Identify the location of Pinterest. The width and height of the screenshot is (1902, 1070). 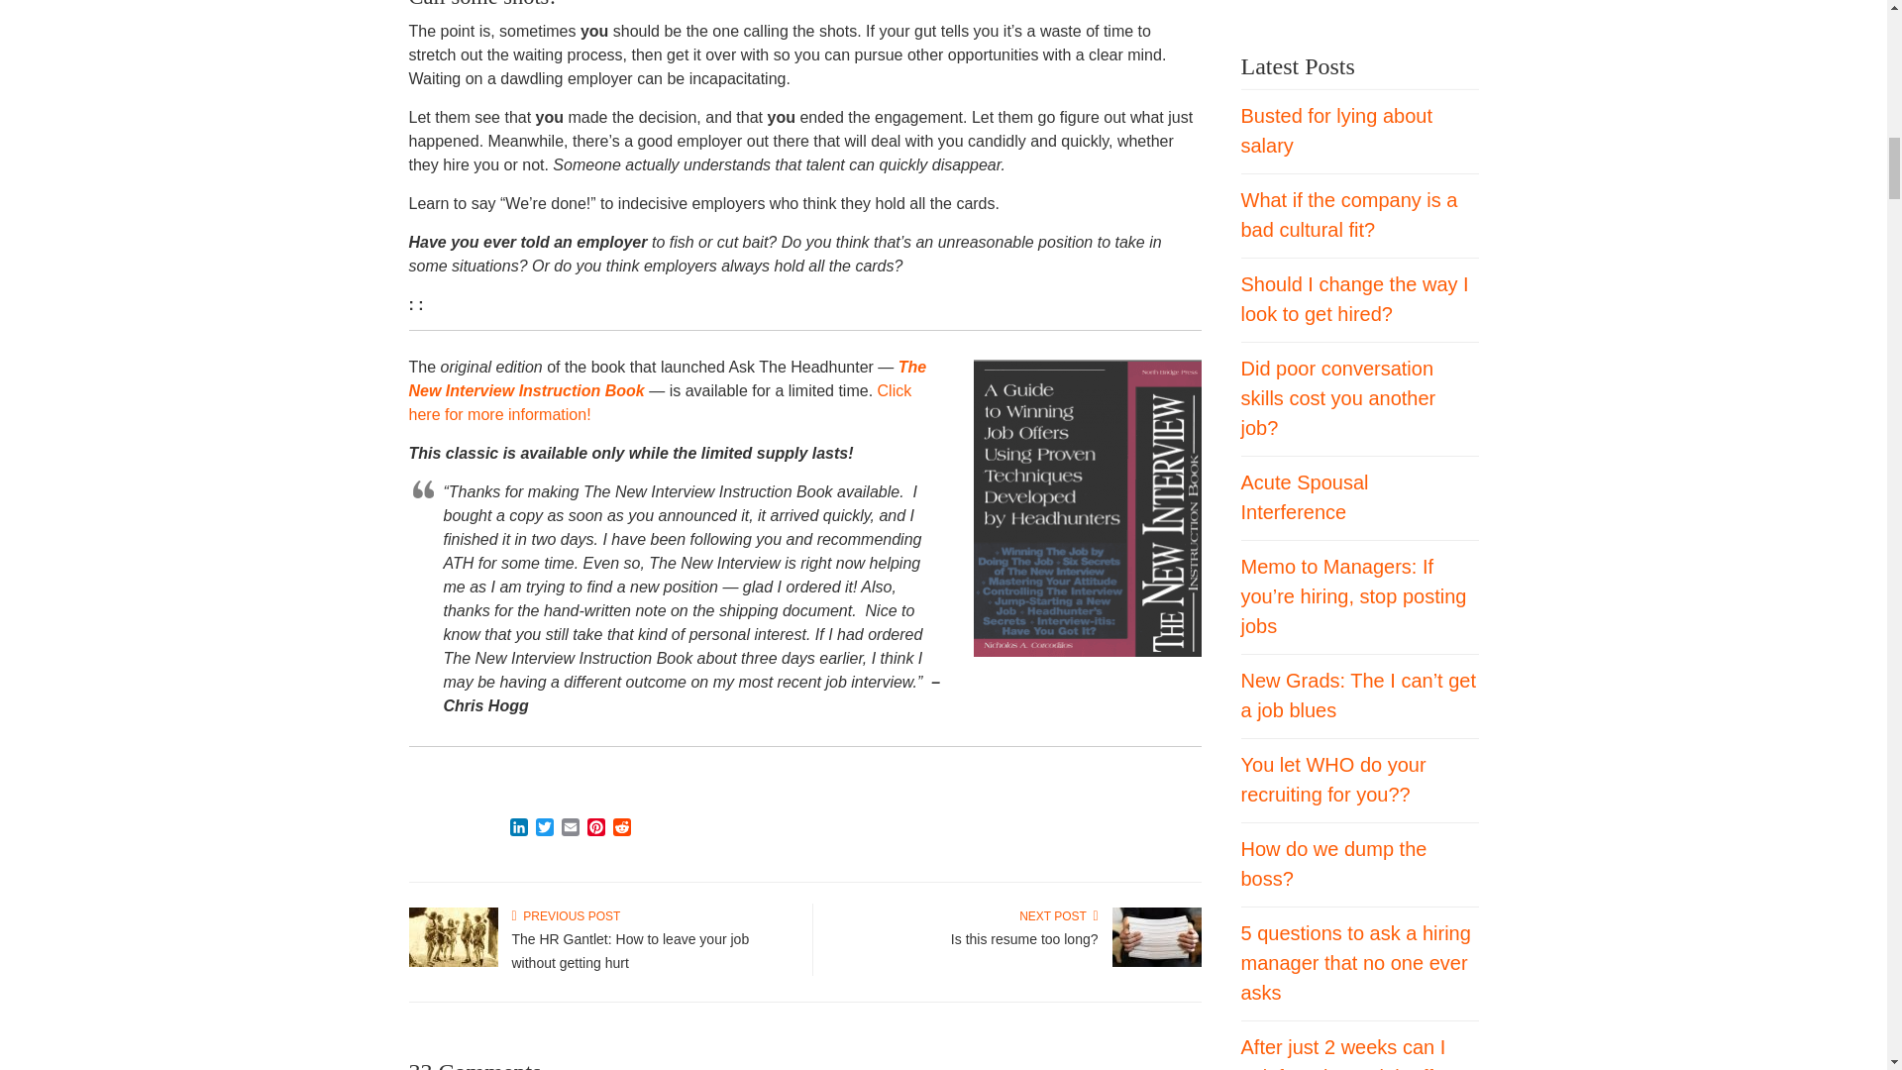
(594, 828).